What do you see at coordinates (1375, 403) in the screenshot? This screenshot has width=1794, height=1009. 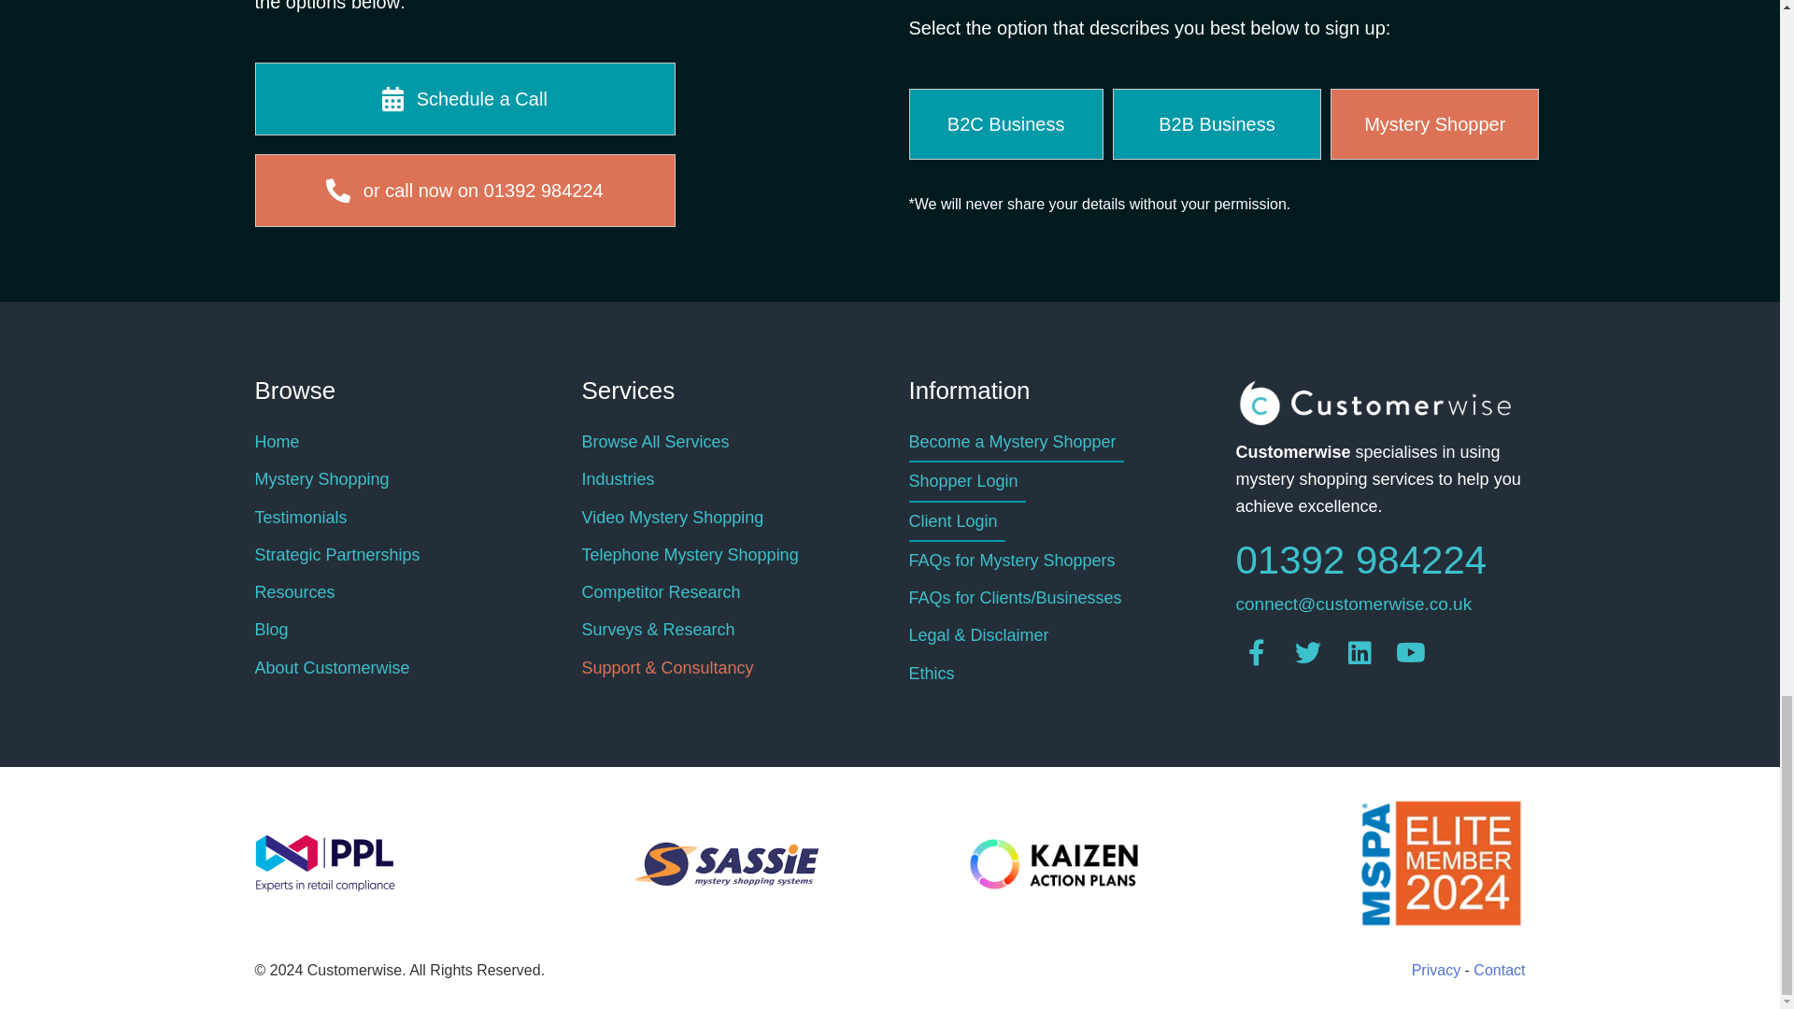 I see `customer-wise-logo-white-web` at bounding box center [1375, 403].